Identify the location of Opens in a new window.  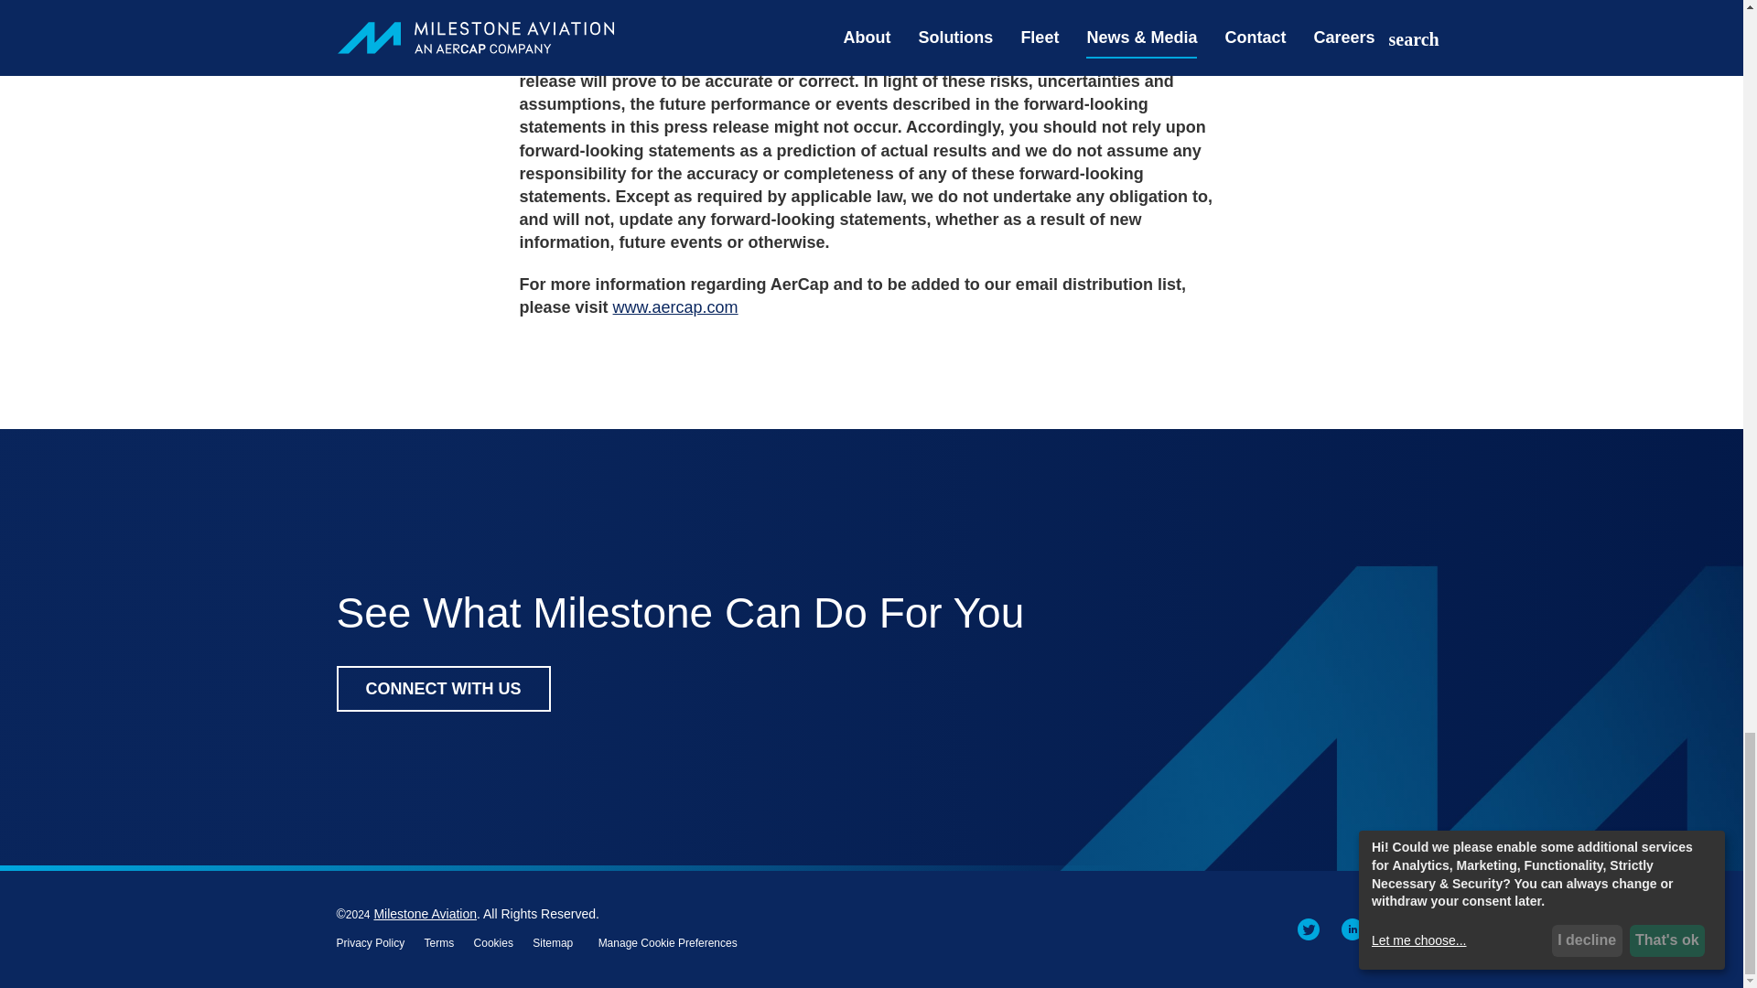
(1353, 928).